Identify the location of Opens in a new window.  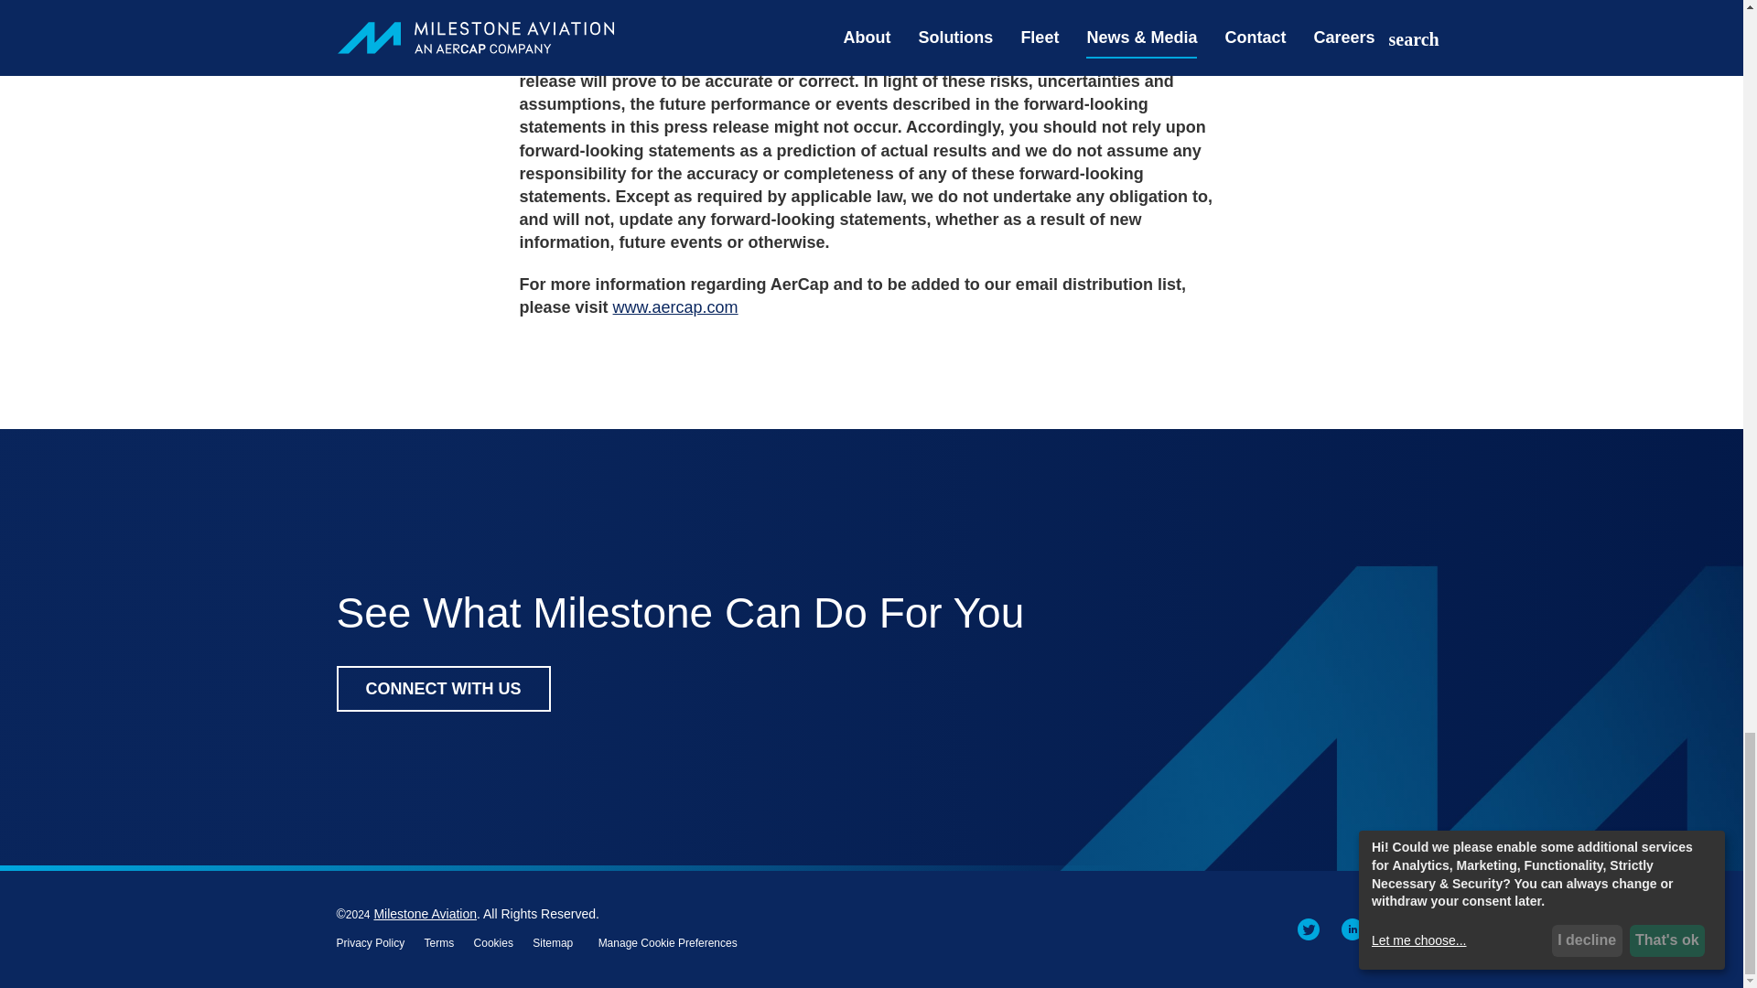
(1353, 928).